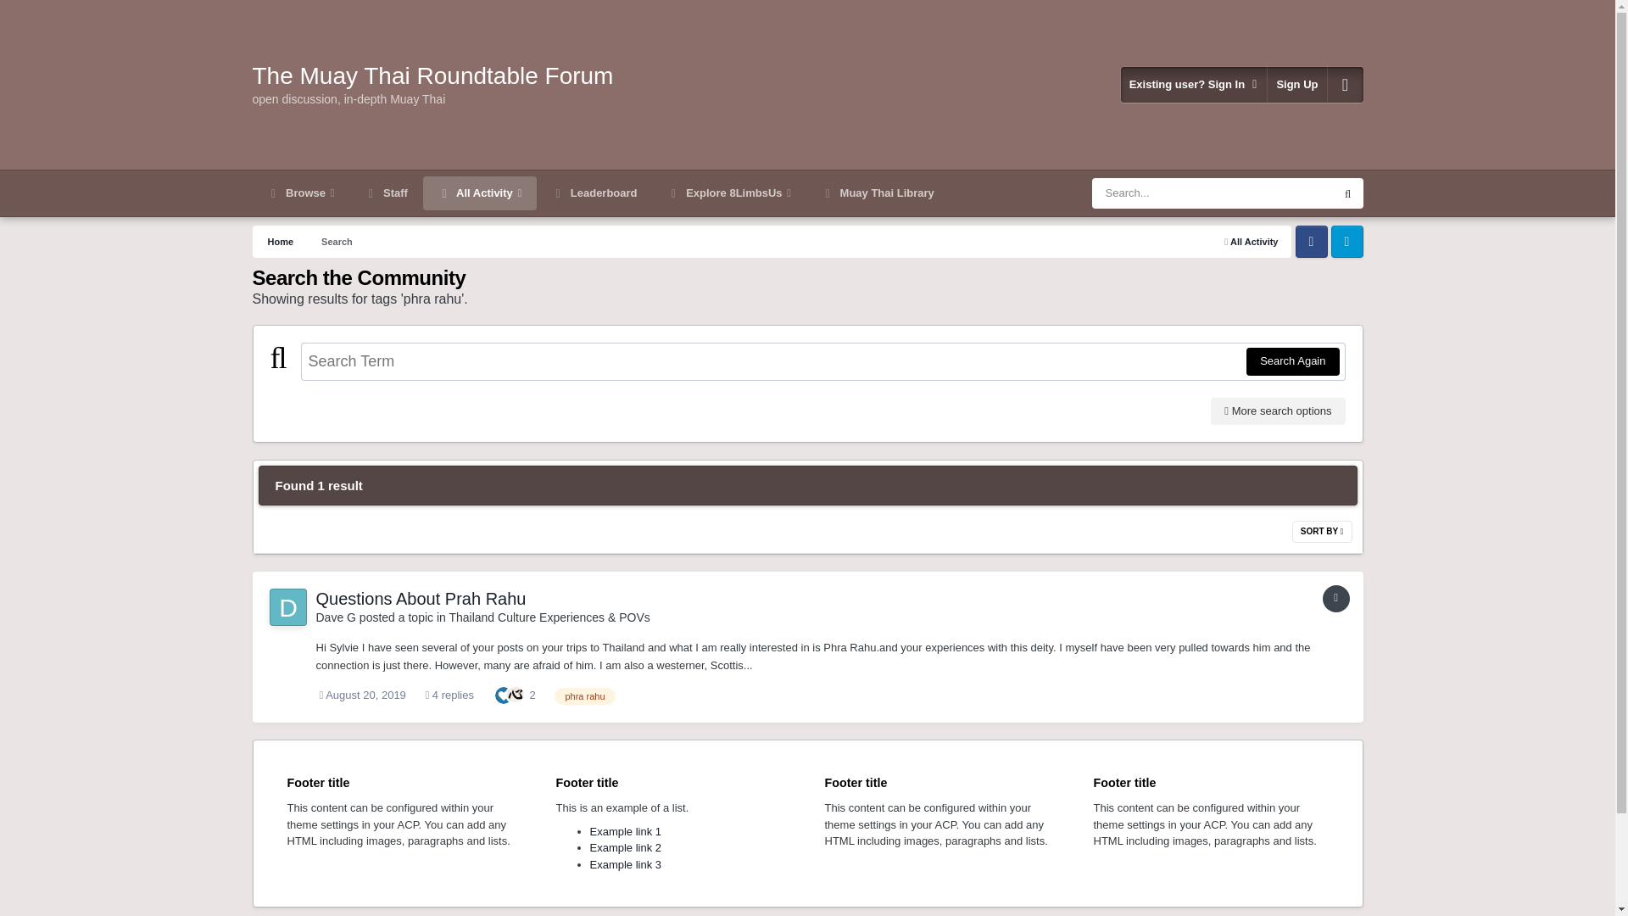  What do you see at coordinates (1346, 84) in the screenshot?
I see `Customizer` at bounding box center [1346, 84].